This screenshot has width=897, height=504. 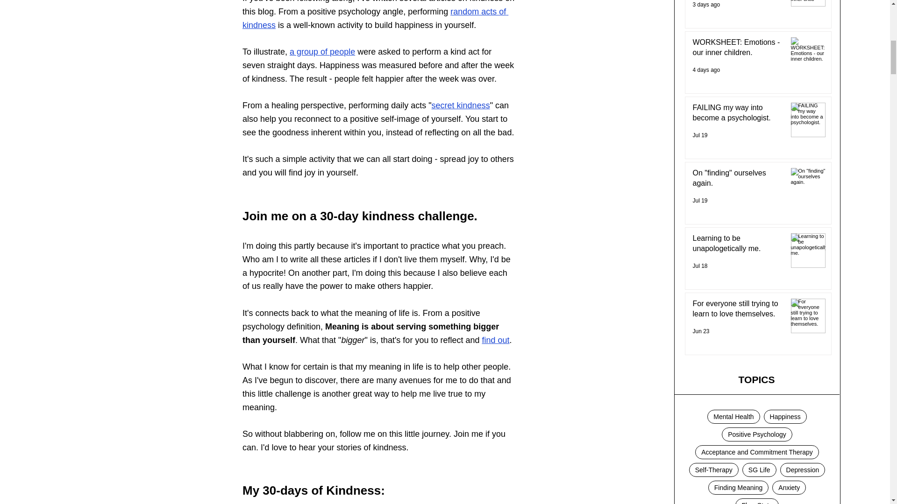 What do you see at coordinates (706, 70) in the screenshot?
I see `4 days ago` at bounding box center [706, 70].